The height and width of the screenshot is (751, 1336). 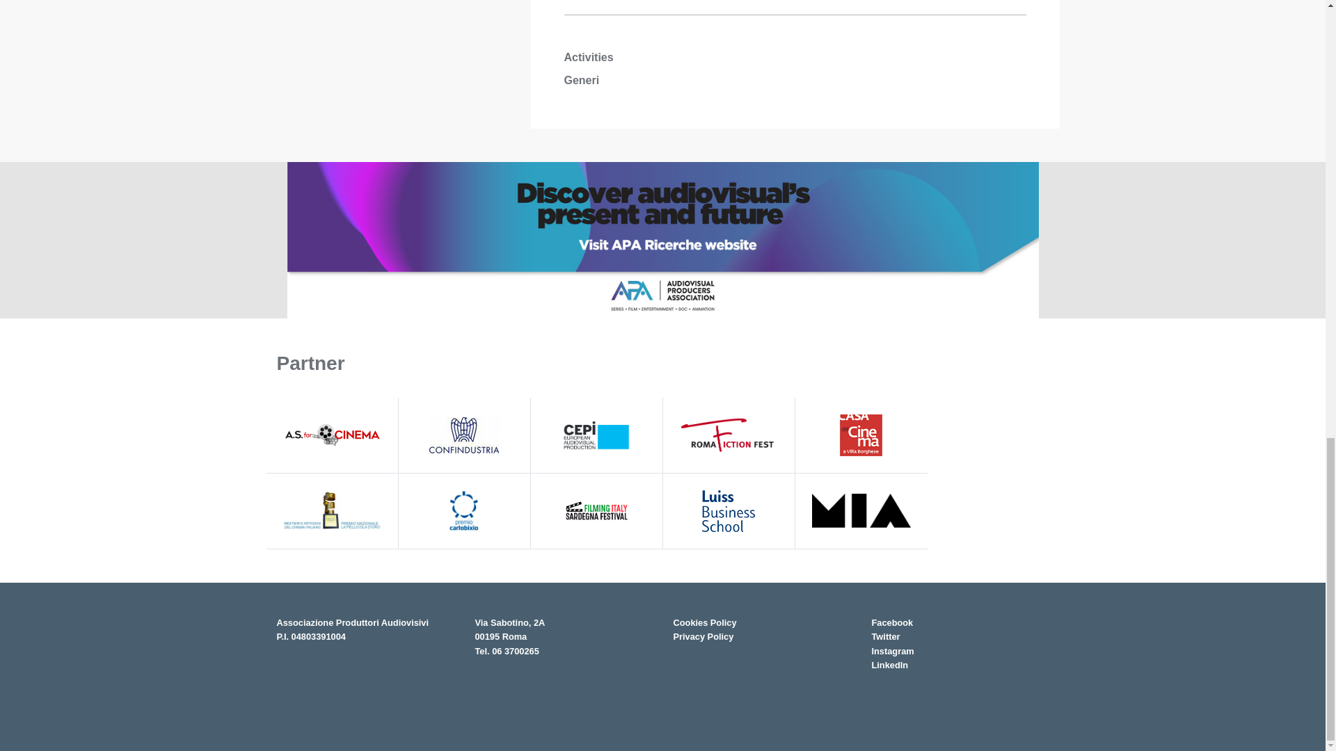 I want to click on permalink to International Activities, so click(x=662, y=239).